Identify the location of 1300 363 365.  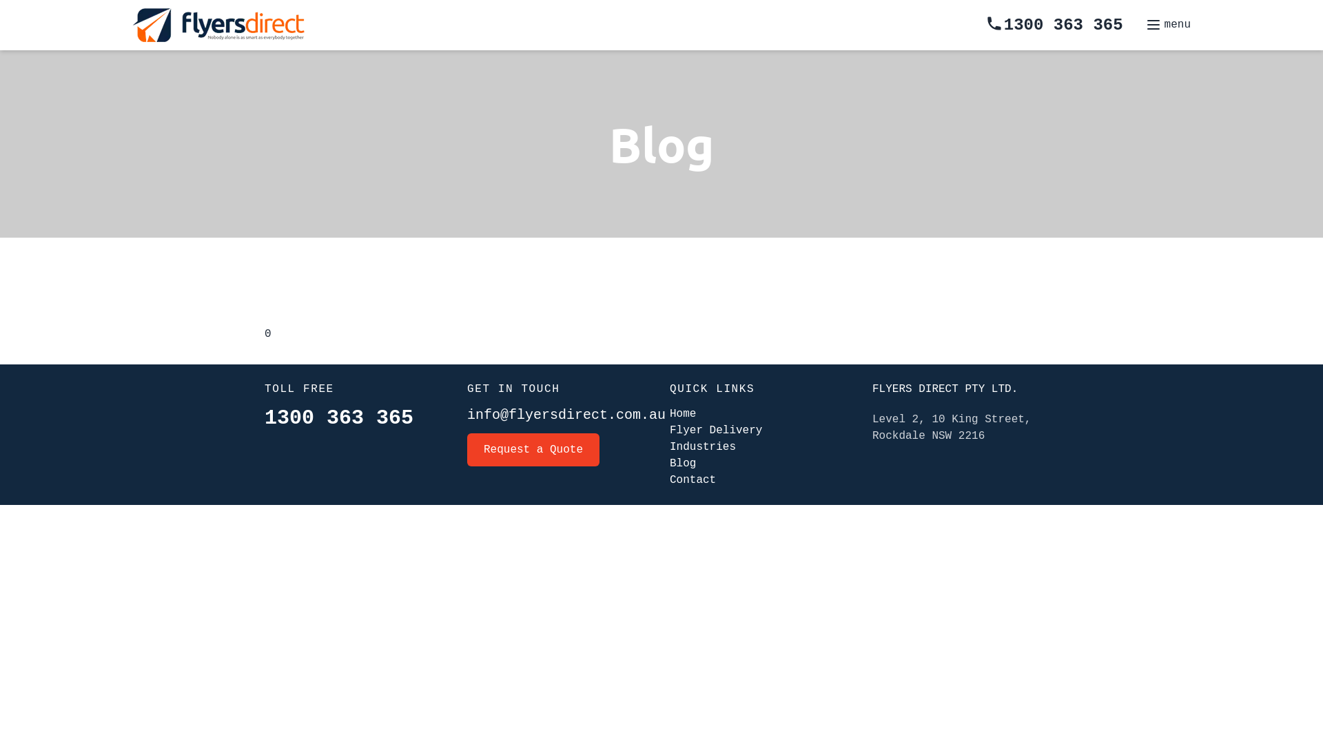
(1054, 25).